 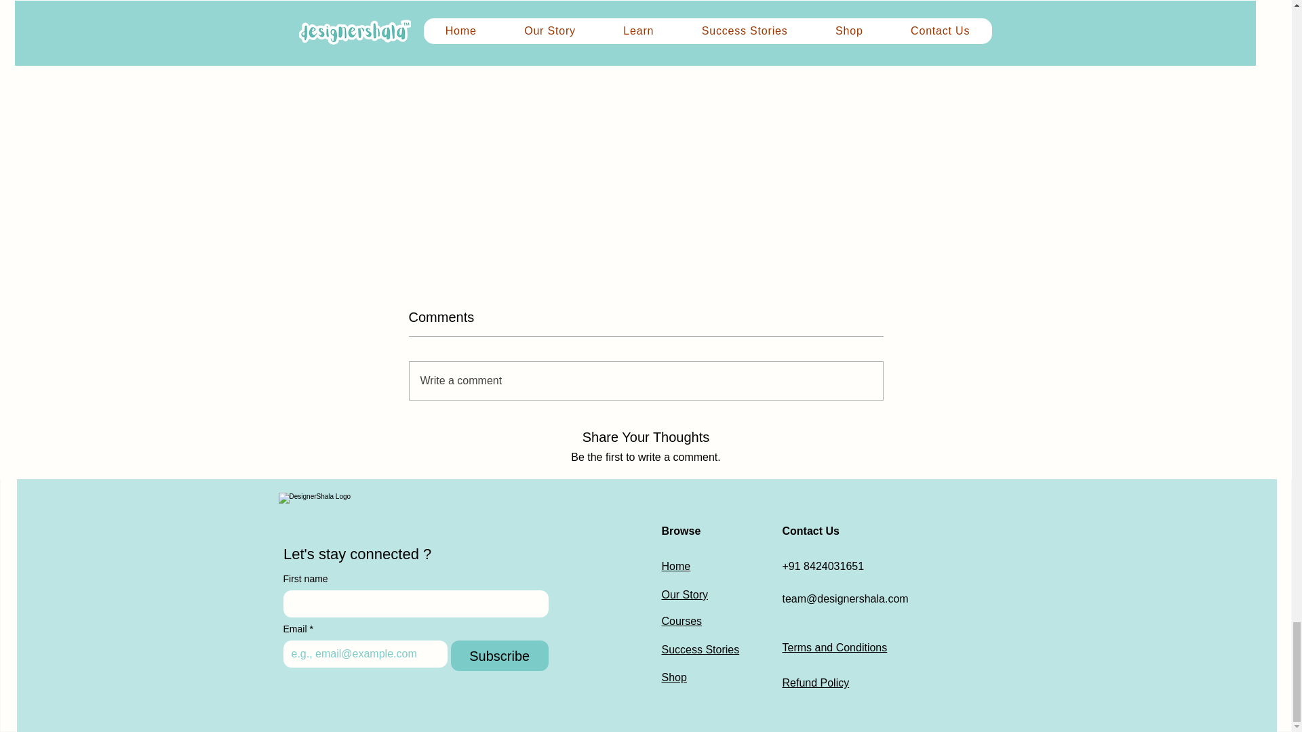 I want to click on See All, so click(x=882, y=1).